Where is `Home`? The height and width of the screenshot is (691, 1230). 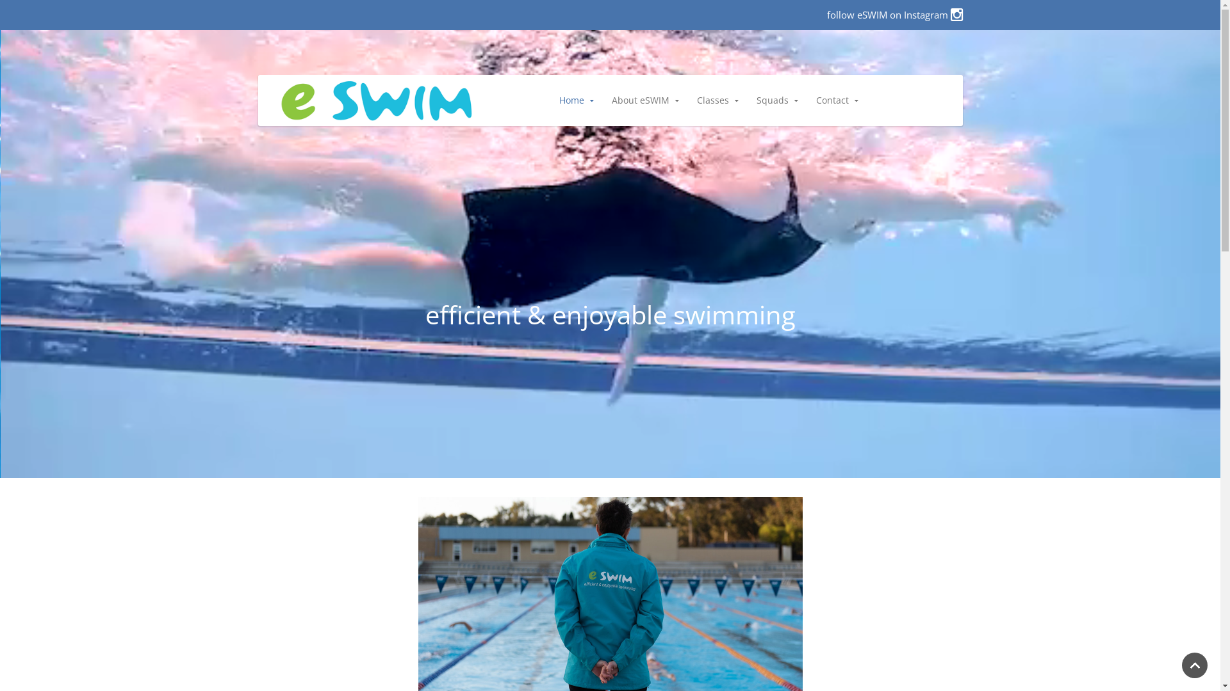 Home is located at coordinates (574, 100).